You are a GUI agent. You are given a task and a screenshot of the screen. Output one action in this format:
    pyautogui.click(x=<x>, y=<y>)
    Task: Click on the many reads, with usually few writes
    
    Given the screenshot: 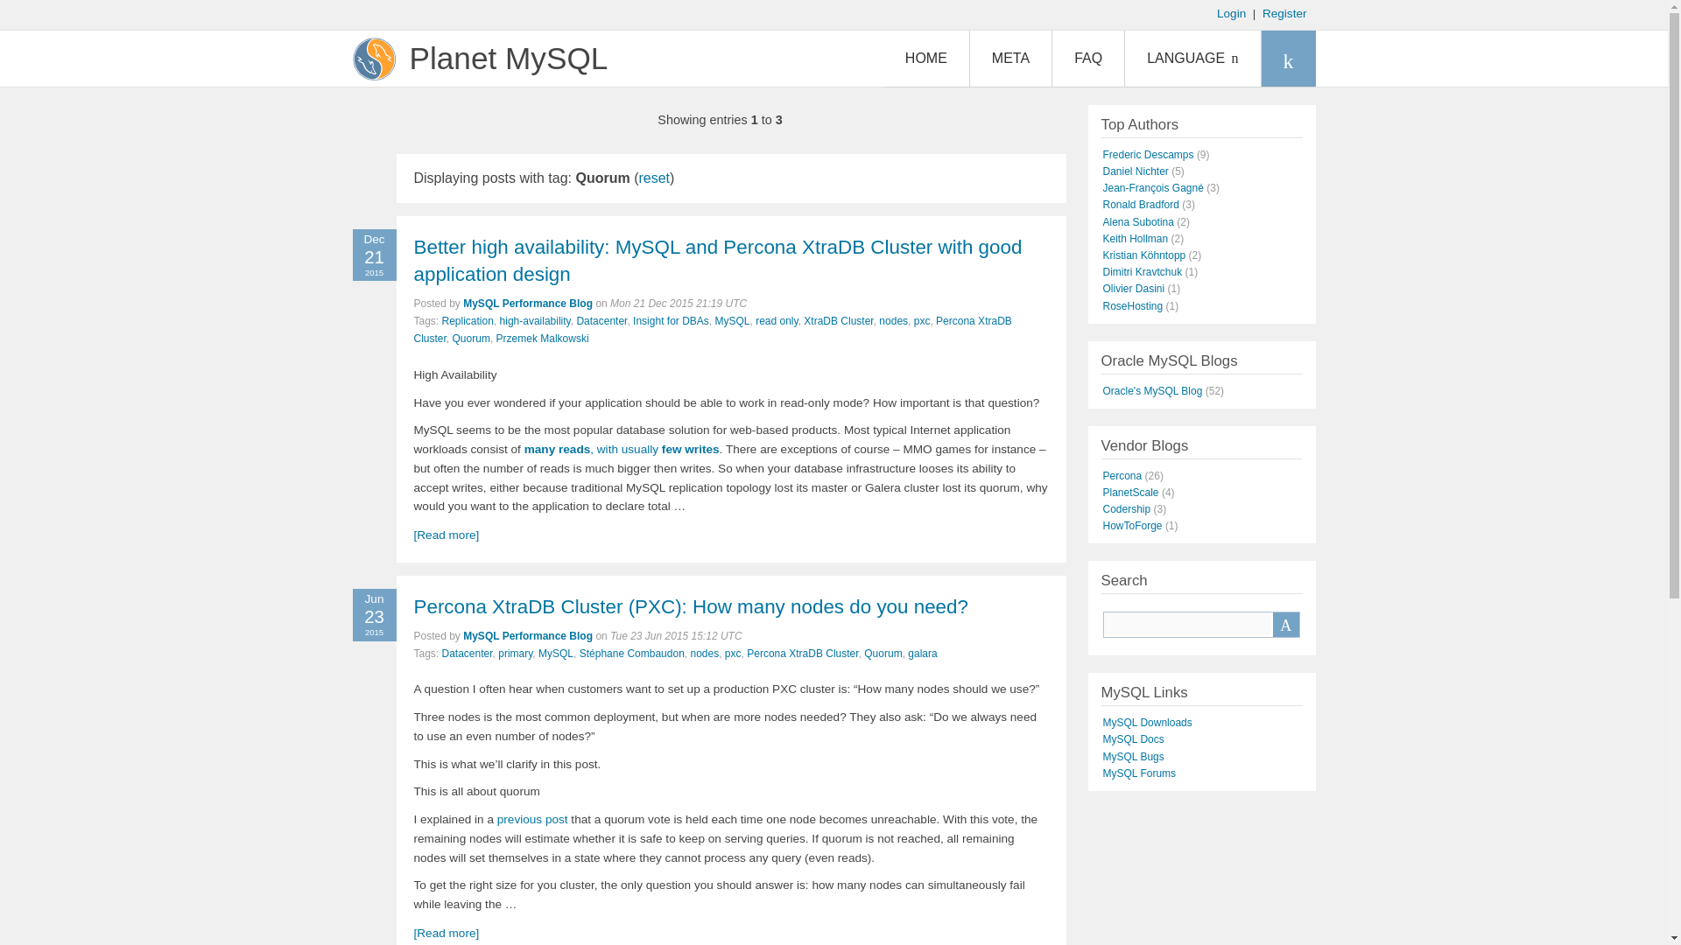 What is the action you would take?
    pyautogui.click(x=622, y=449)
    